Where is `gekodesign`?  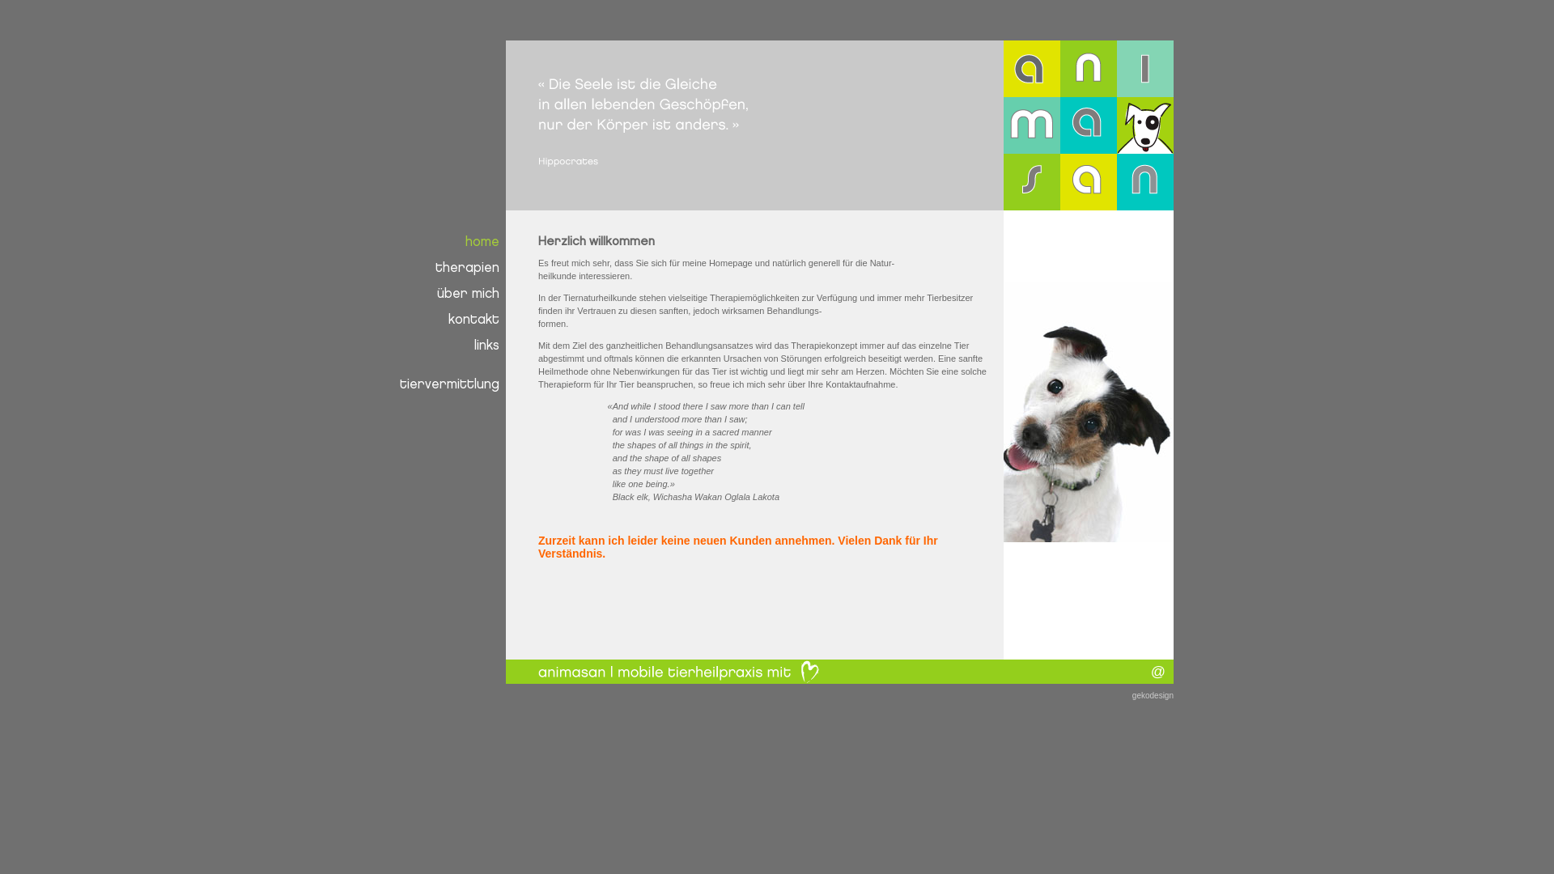 gekodesign is located at coordinates (1153, 696).